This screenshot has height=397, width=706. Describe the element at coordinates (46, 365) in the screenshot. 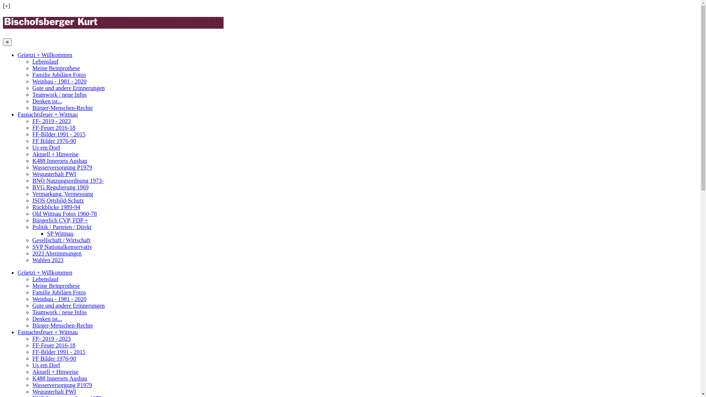

I see `Us em Dorf` at that location.